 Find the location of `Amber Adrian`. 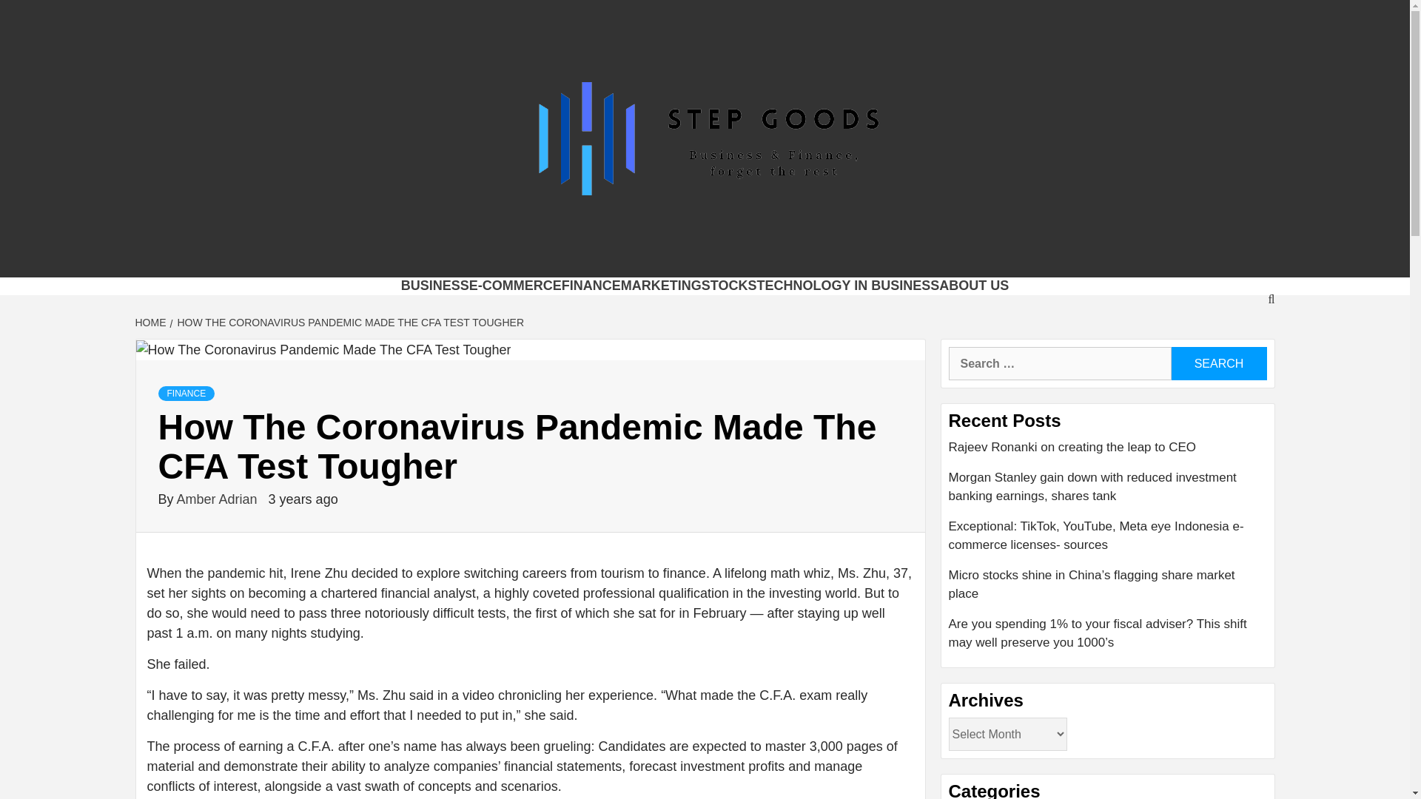

Amber Adrian is located at coordinates (219, 499).